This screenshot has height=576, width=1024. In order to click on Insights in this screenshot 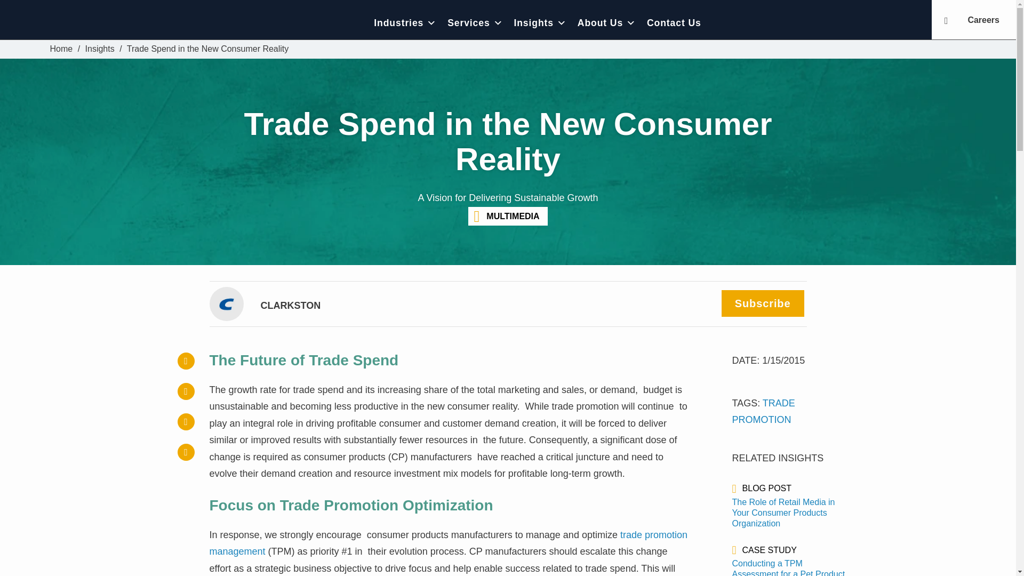, I will do `click(100, 49)`.